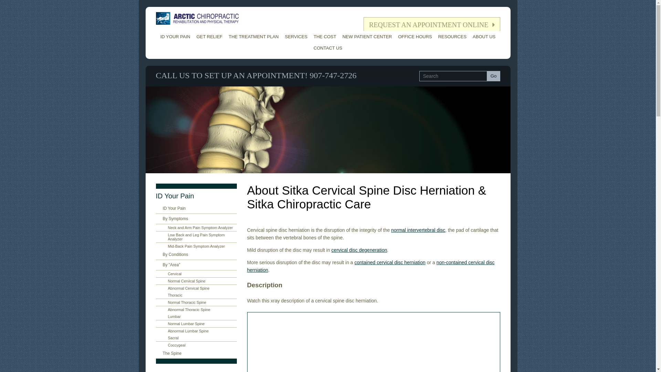 This screenshot has width=661, height=372. Describe the element at coordinates (494, 76) in the screenshot. I see `Go` at that location.